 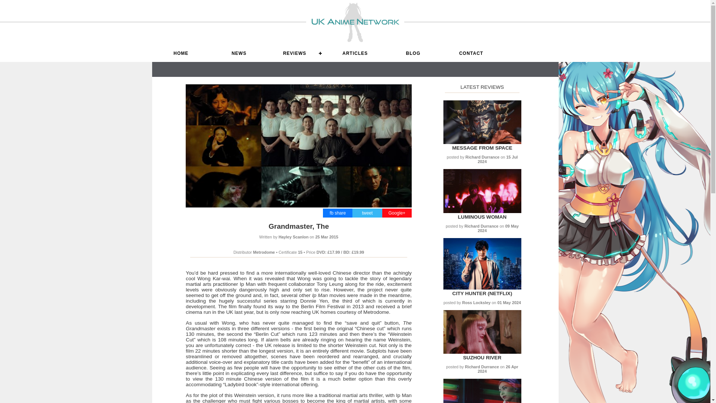 I want to click on MESSAGE FROM SPACE, so click(x=482, y=148).